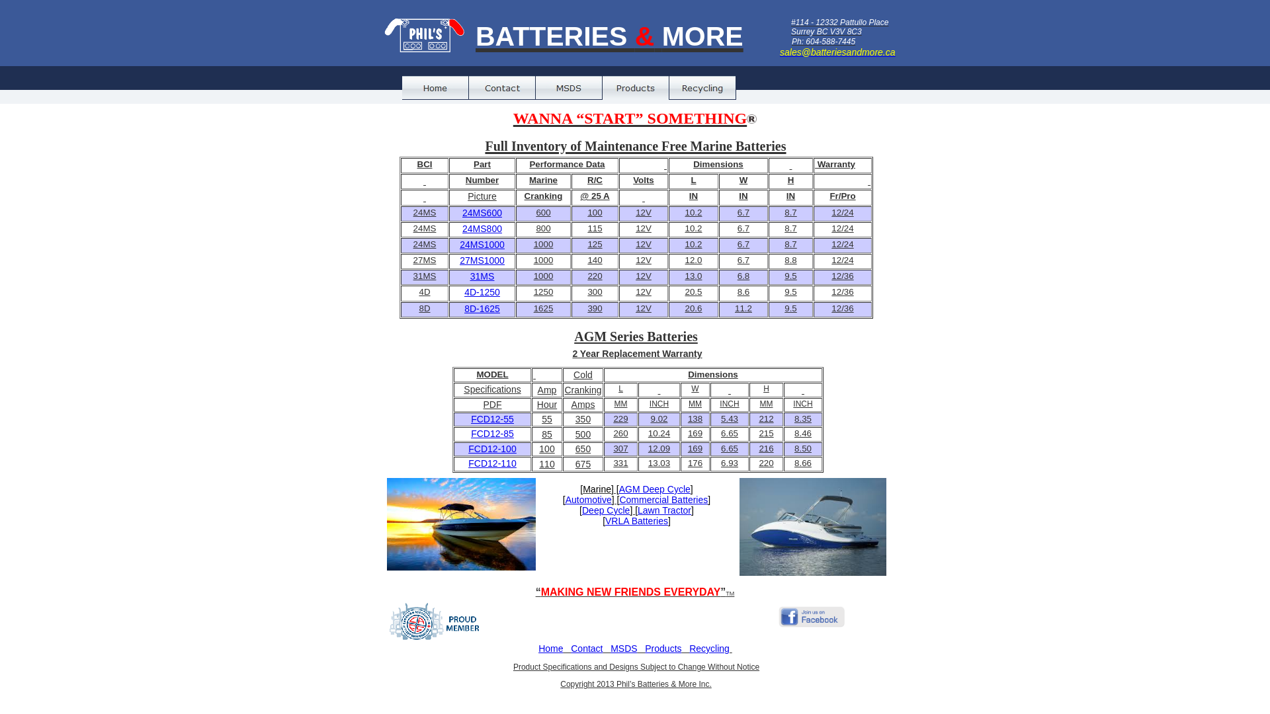  What do you see at coordinates (813, 527) in the screenshot?
I see `Boat1` at bounding box center [813, 527].